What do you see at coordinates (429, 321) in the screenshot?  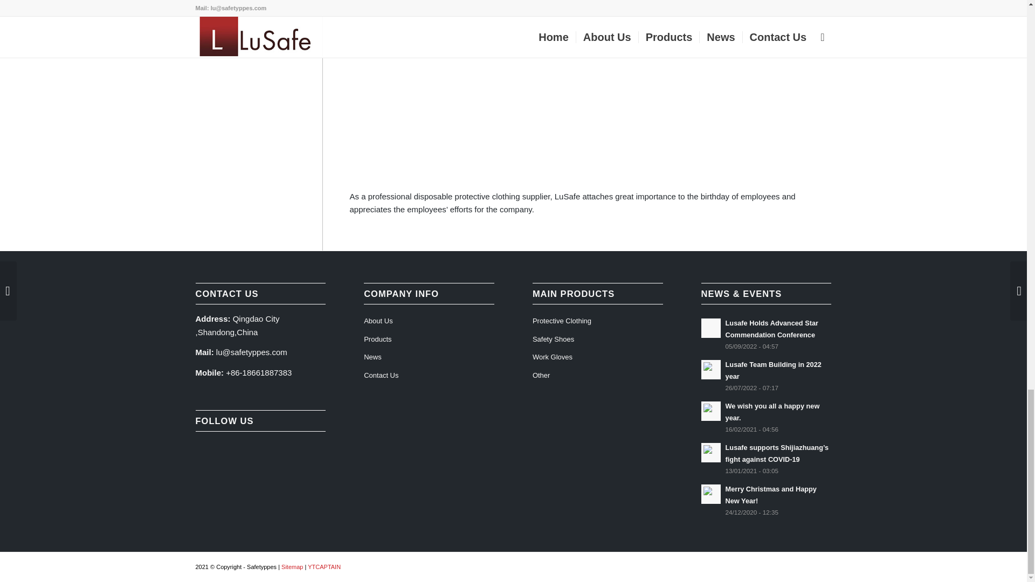 I see `About Us` at bounding box center [429, 321].